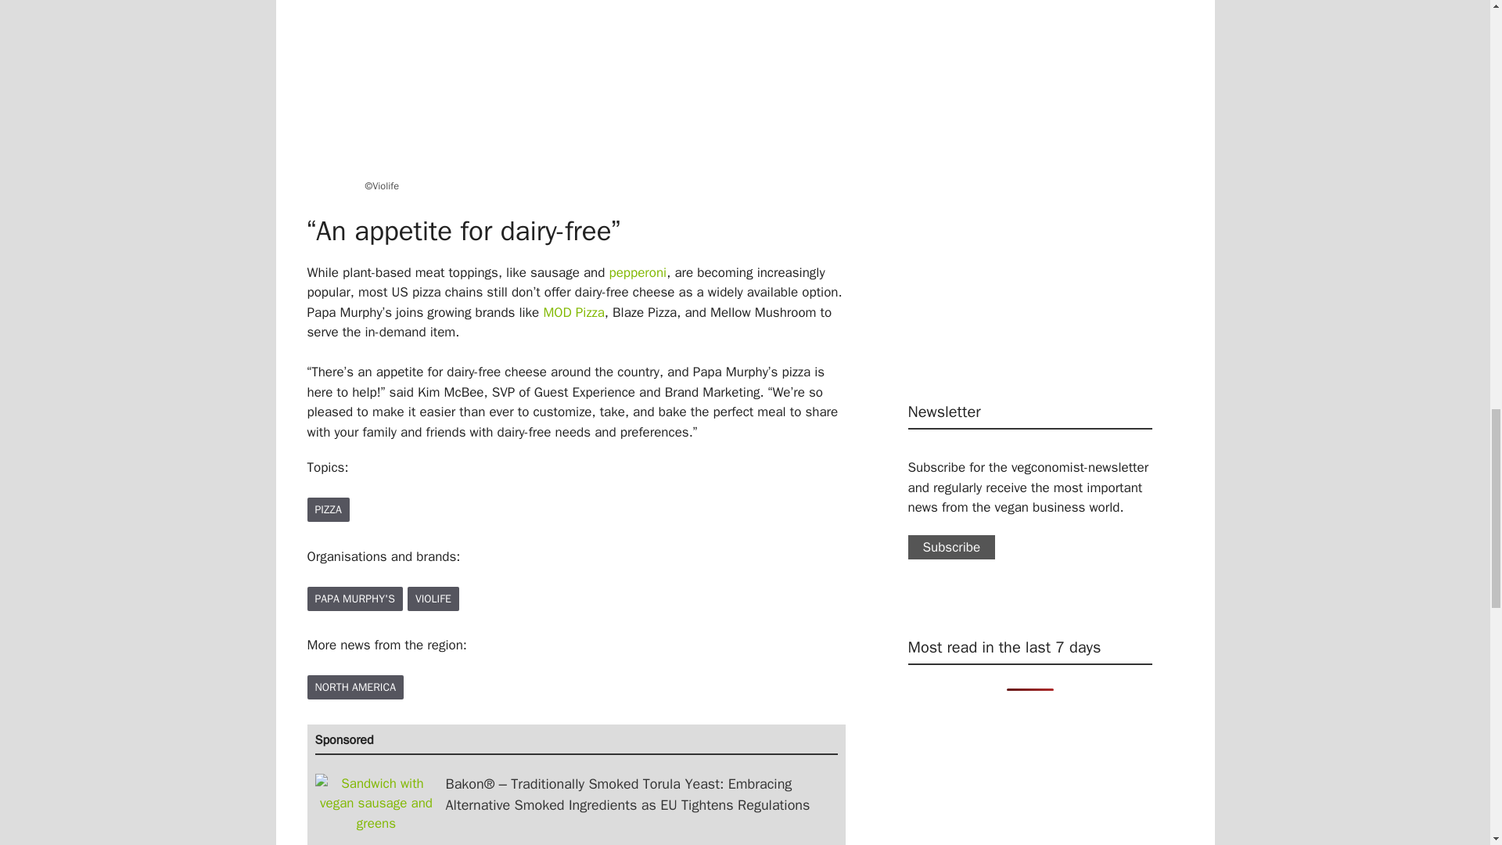 The image size is (1502, 845). Describe the element at coordinates (354, 598) in the screenshot. I see `Papa Murphy's` at that location.